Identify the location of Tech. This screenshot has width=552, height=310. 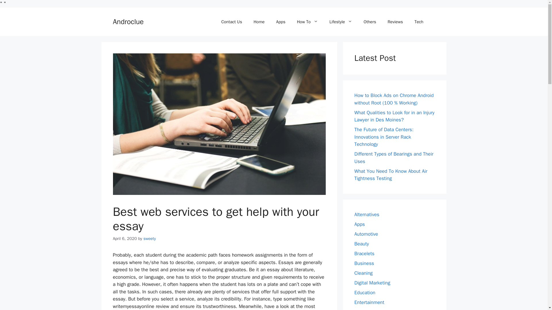
(419, 22).